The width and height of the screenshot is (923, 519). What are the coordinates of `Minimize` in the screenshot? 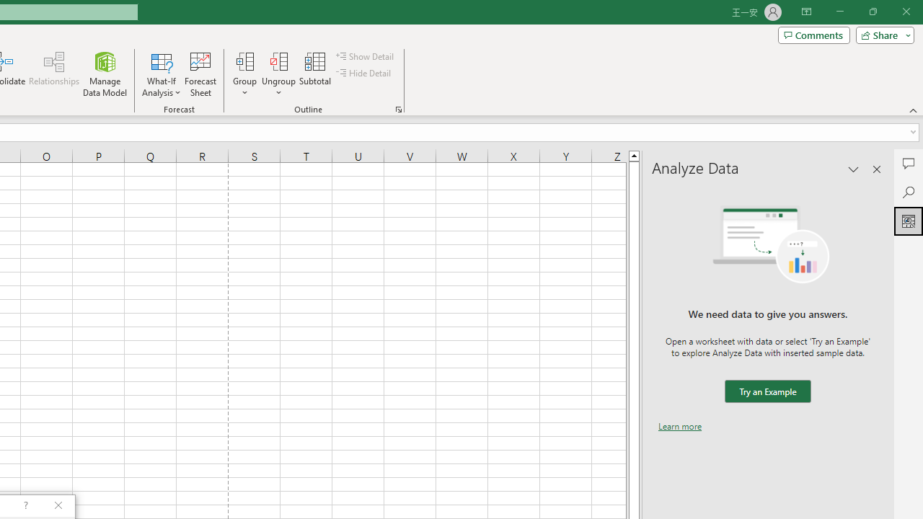 It's located at (839, 12).